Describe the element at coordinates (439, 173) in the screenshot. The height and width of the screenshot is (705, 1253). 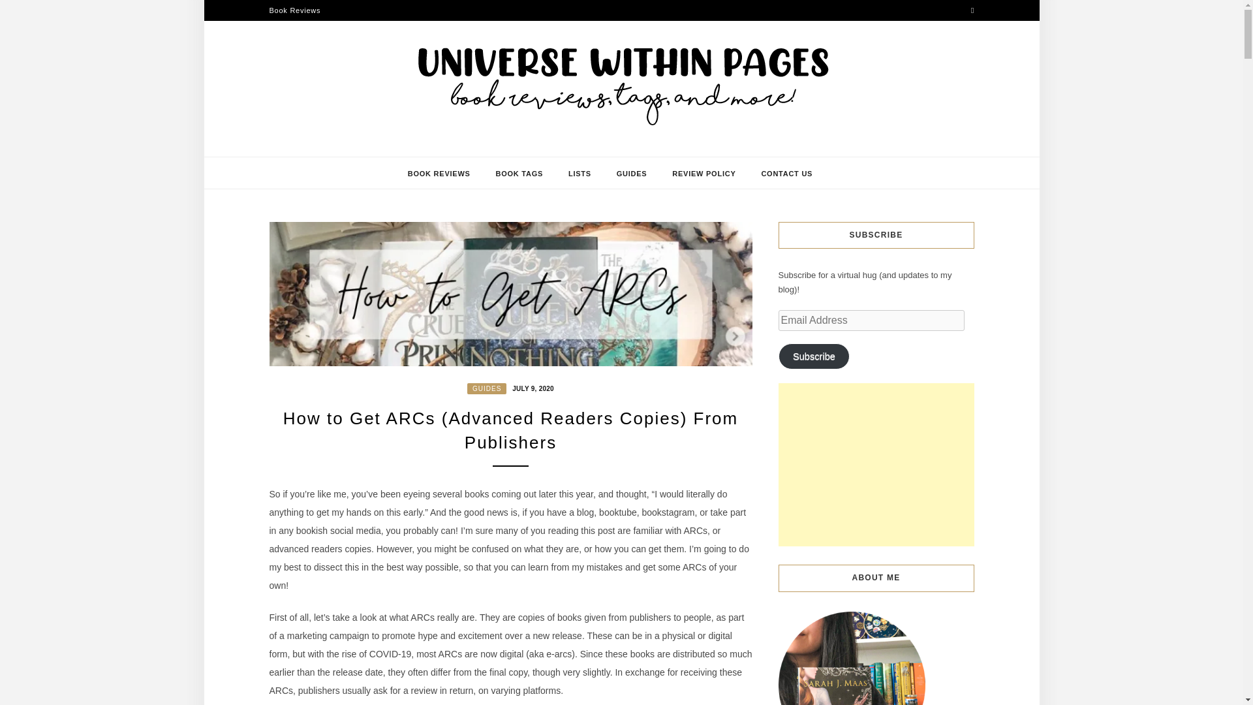
I see `BOOK REVIEWS` at that location.